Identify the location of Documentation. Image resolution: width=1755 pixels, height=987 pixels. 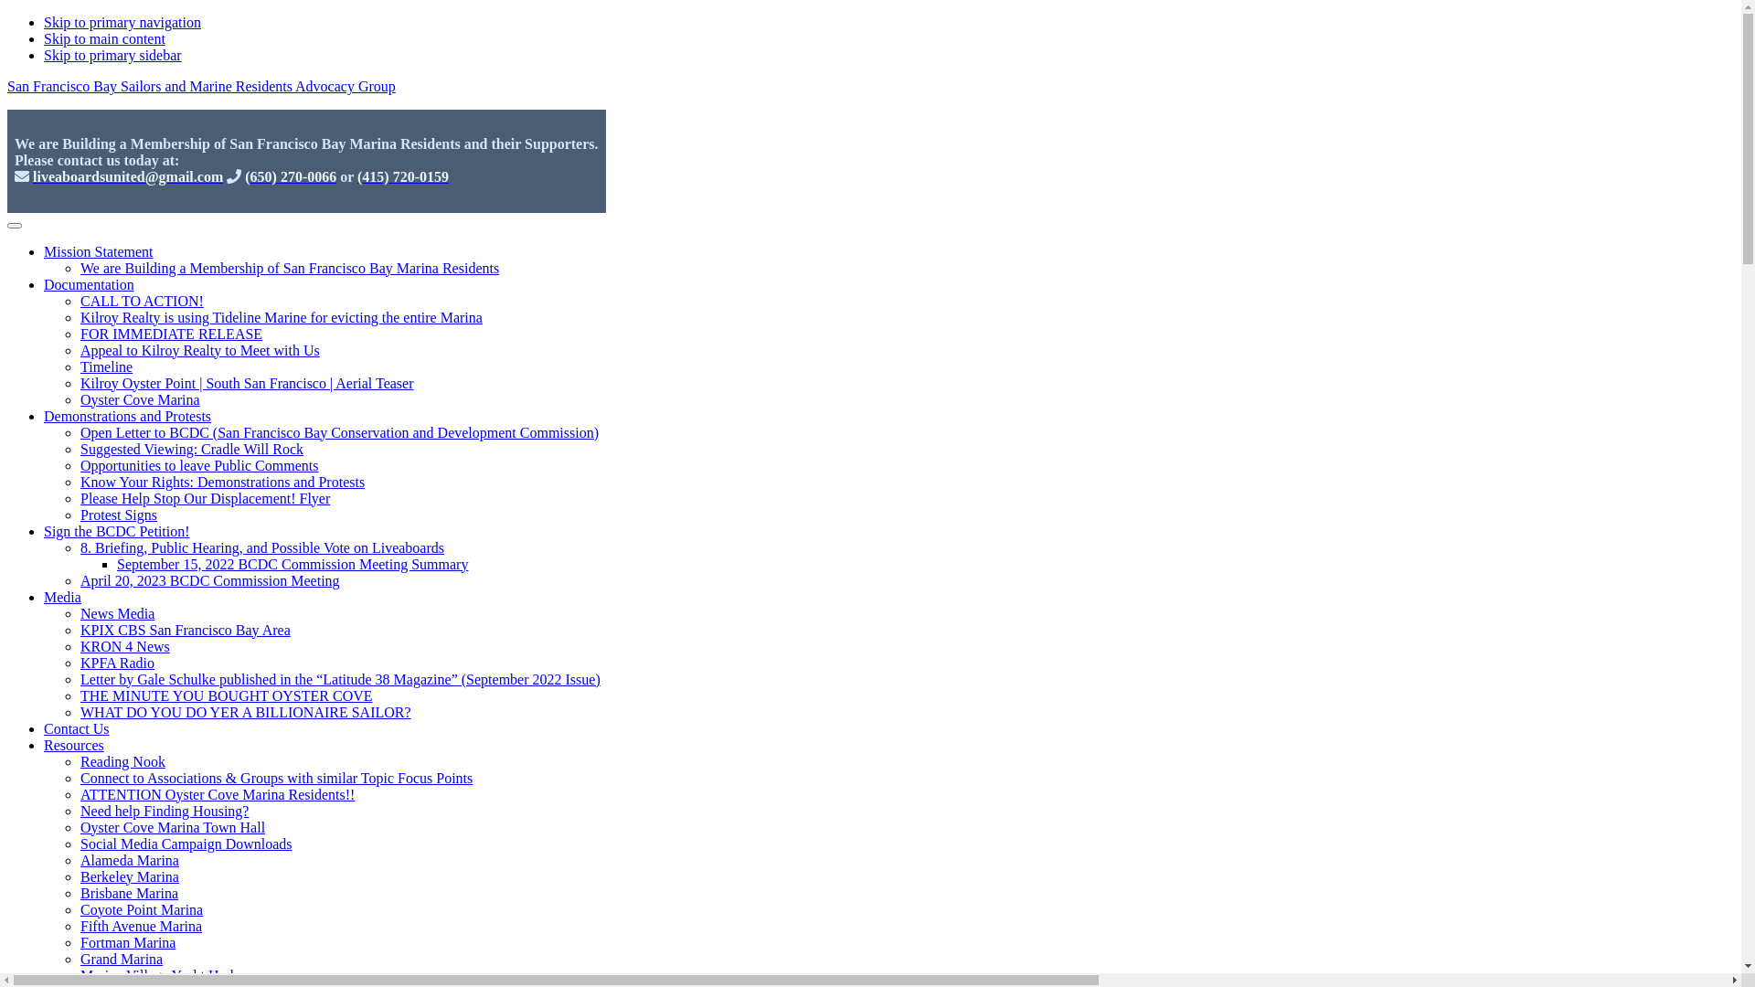
(90, 285).